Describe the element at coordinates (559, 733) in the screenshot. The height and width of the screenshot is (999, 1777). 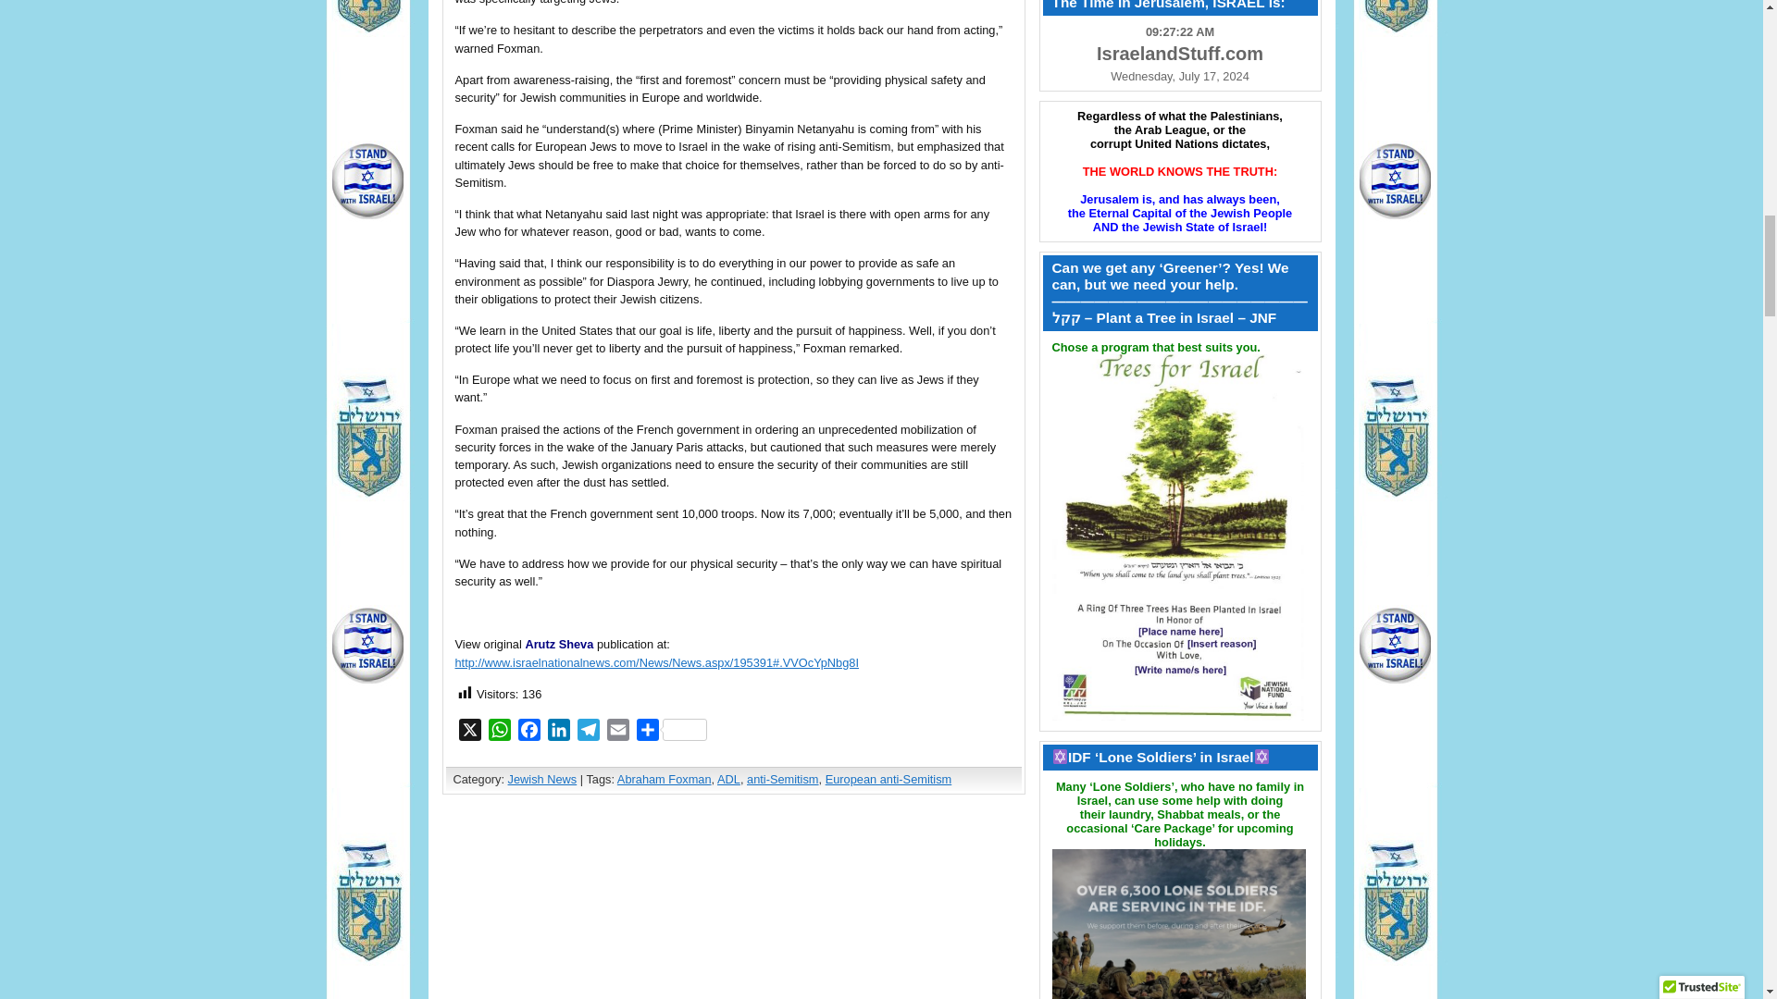
I see `LinkedIn` at that location.